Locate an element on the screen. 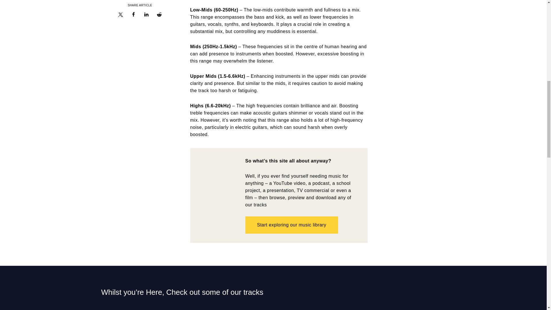  Share on Reddit is located at coordinates (159, 15).